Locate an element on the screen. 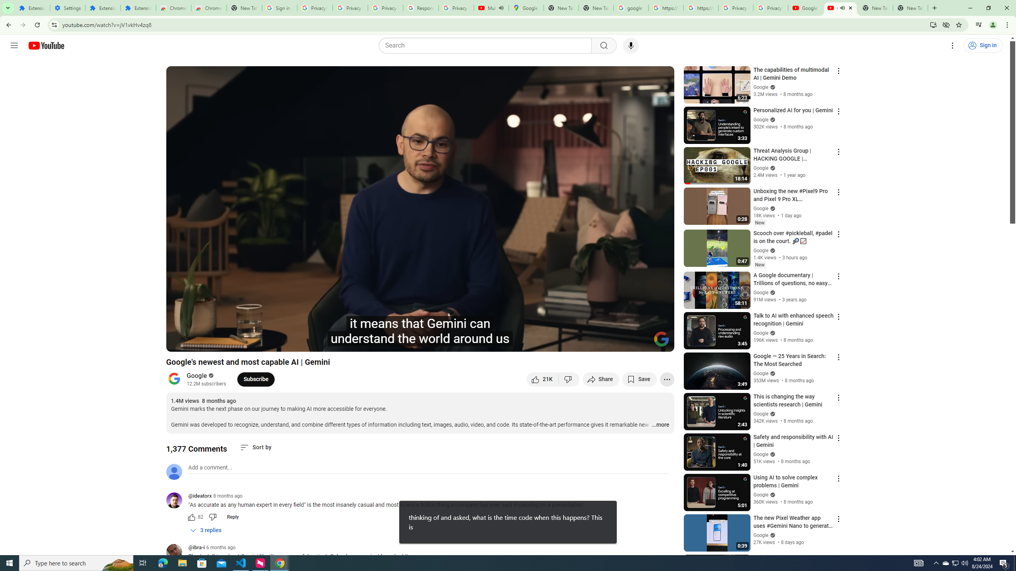  Extensions is located at coordinates (102, 8).